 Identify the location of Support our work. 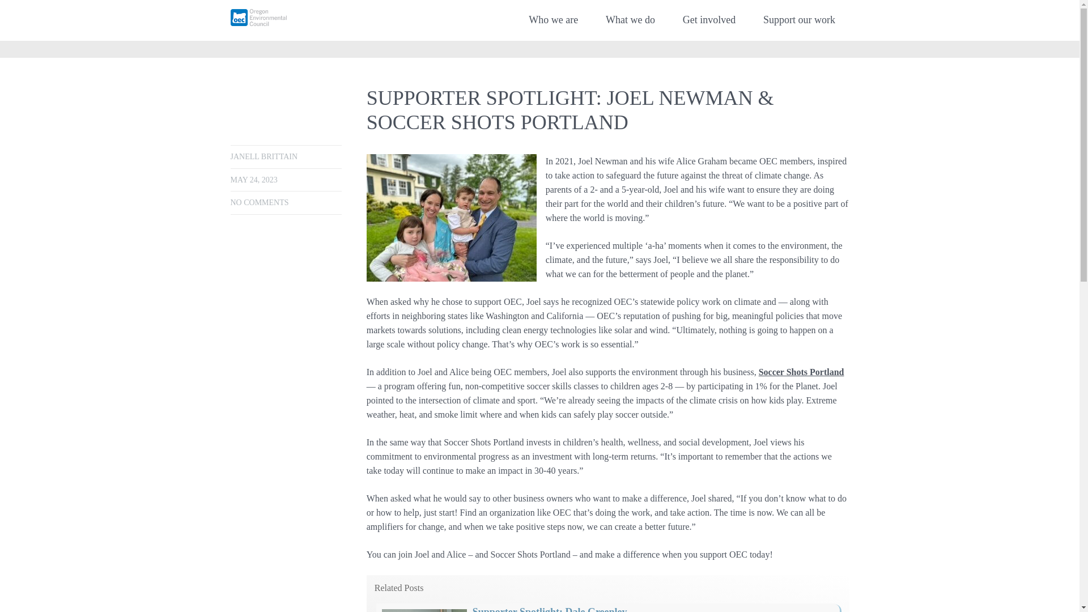
(799, 20).